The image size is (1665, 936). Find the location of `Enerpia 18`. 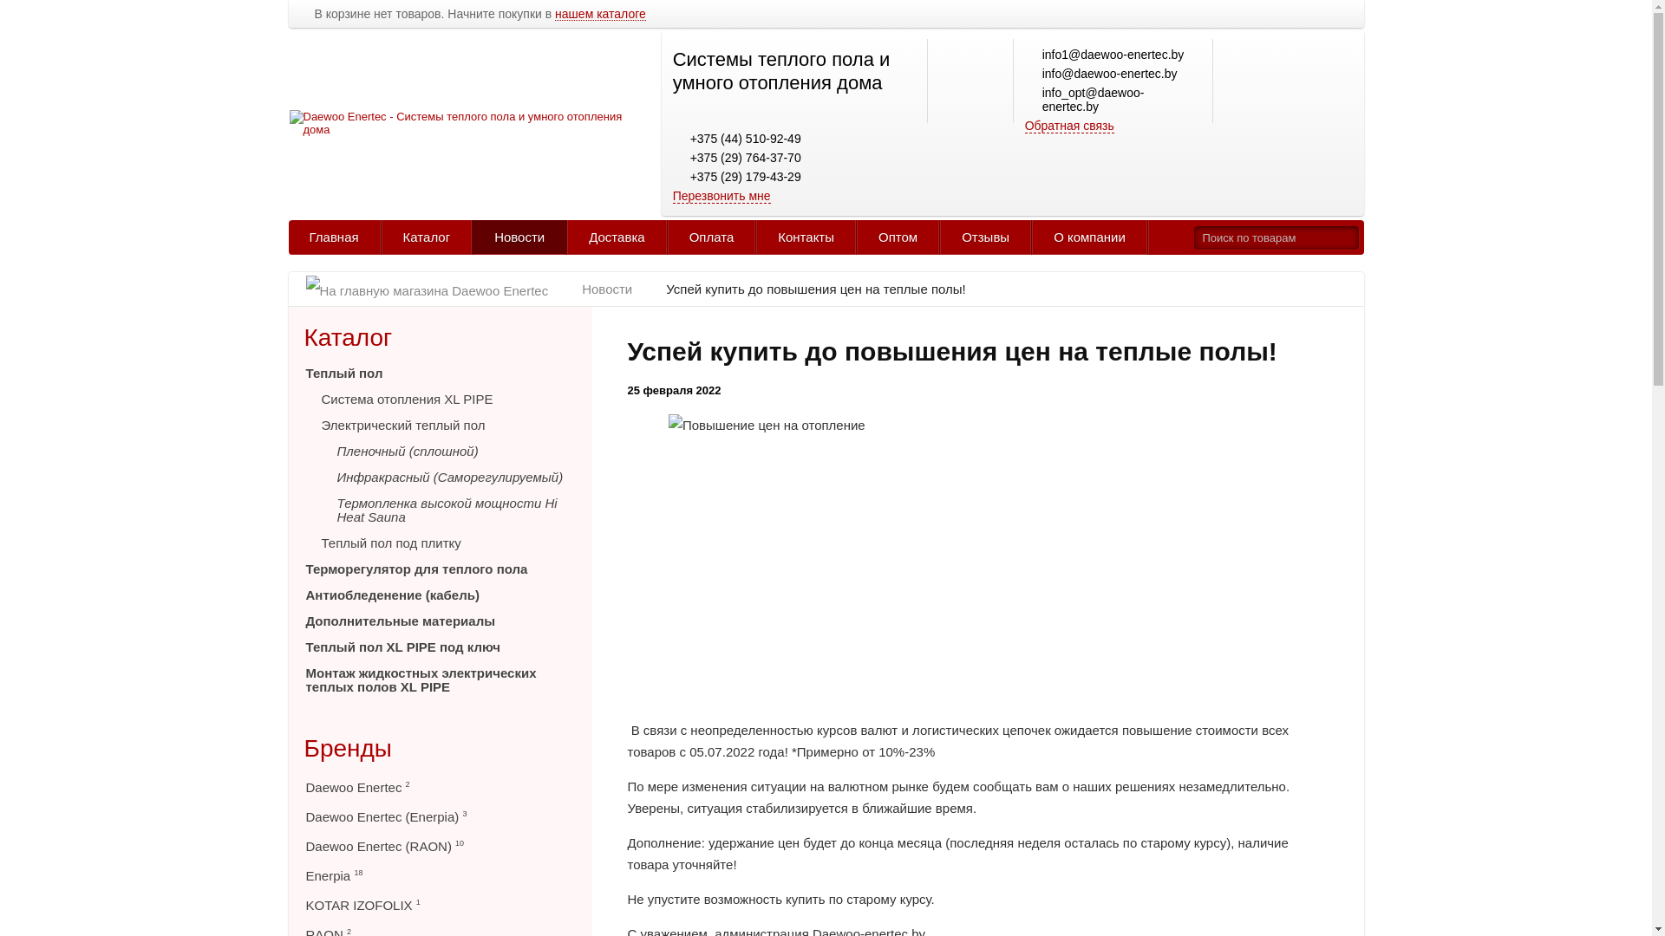

Enerpia 18 is located at coordinates (440, 874).